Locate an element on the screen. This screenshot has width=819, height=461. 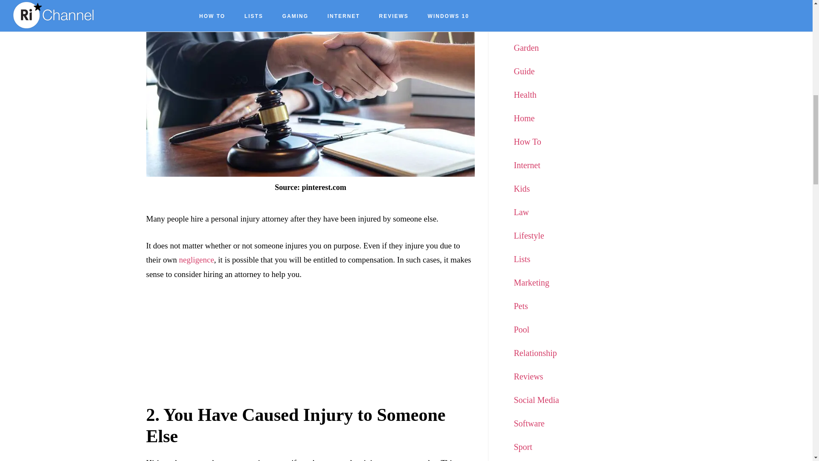
negligence is located at coordinates (196, 260).